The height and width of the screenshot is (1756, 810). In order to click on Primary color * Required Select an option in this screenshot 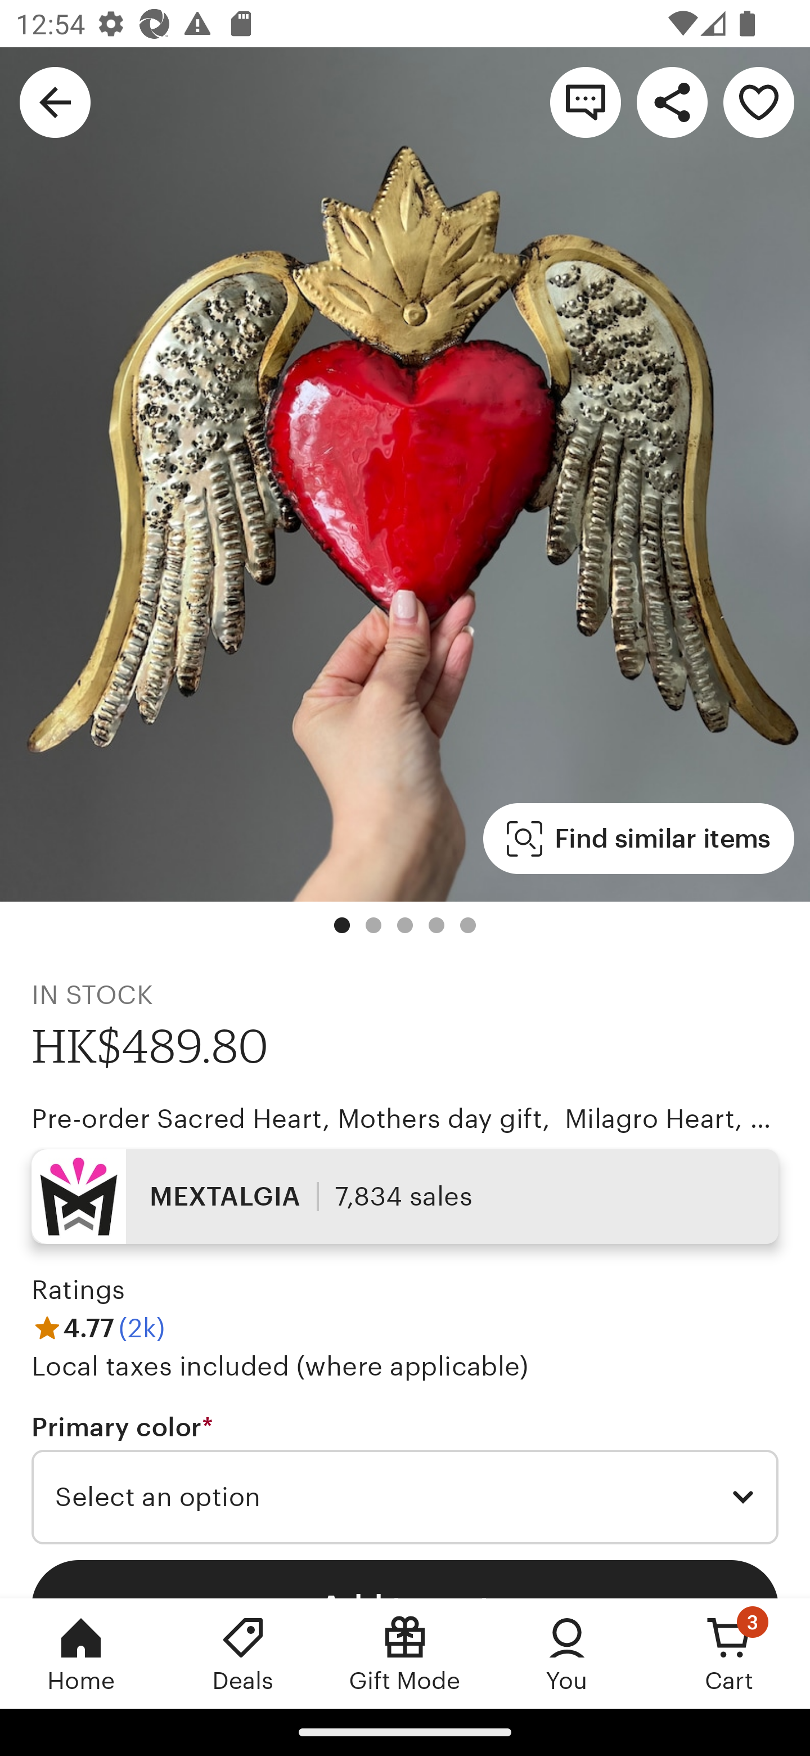, I will do `click(405, 1477)`.